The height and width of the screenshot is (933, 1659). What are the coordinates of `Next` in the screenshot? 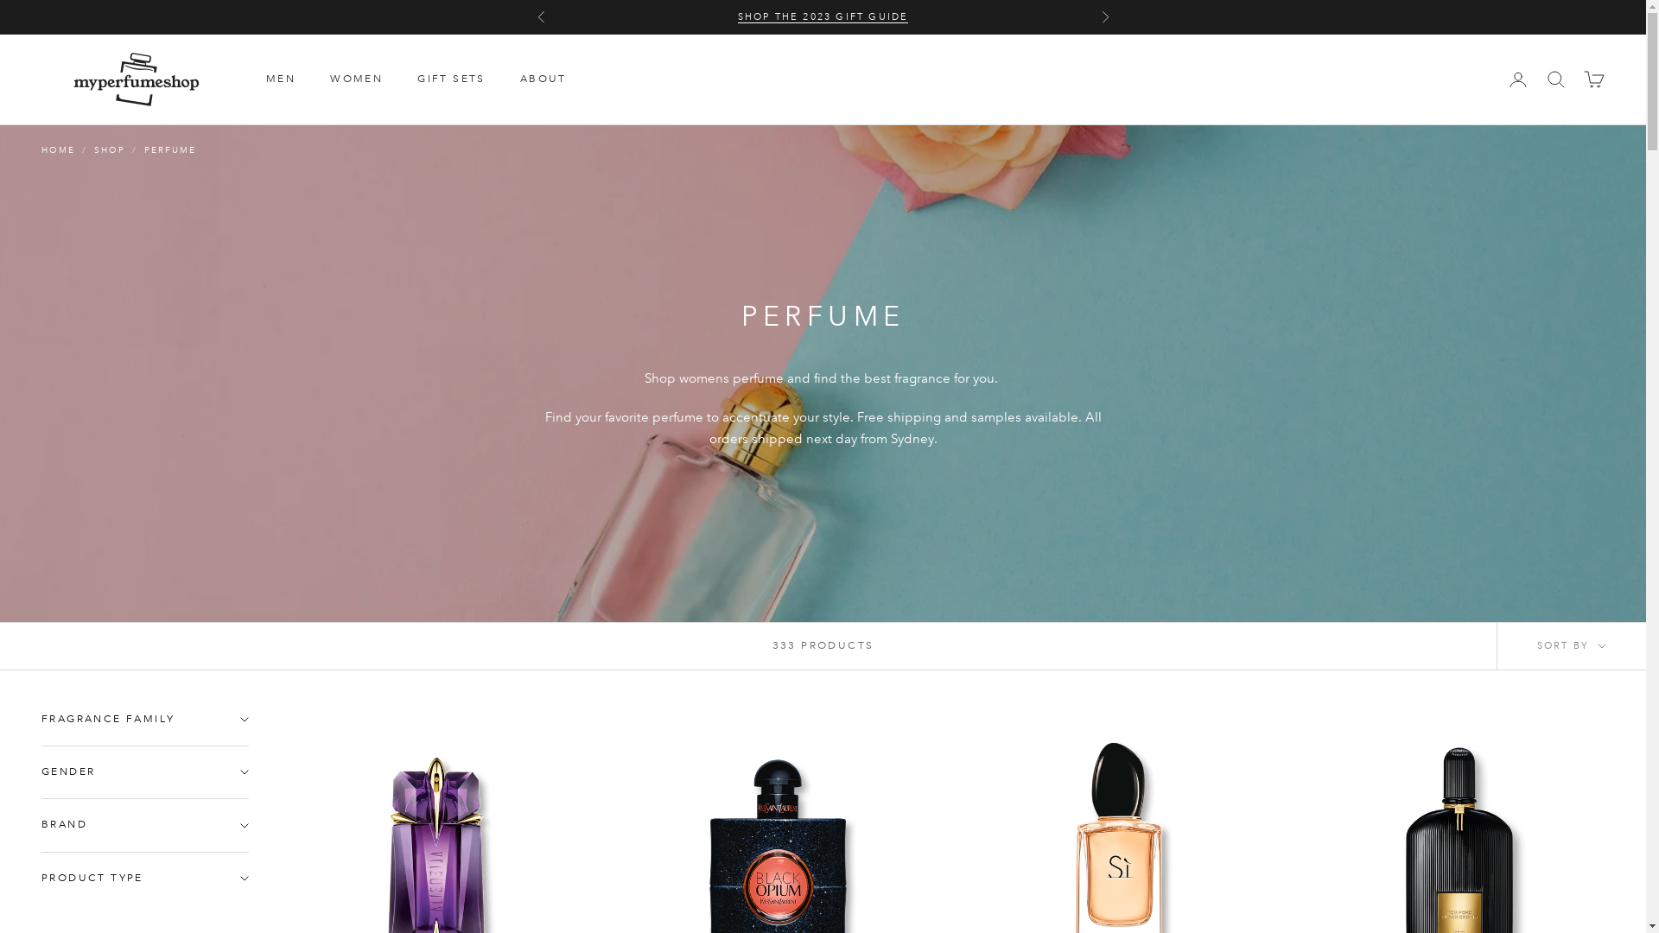 It's located at (1104, 17).